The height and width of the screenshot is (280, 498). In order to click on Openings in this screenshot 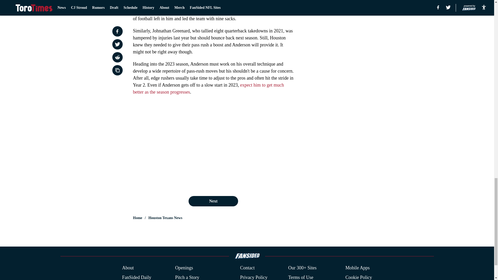, I will do `click(184, 268)`.